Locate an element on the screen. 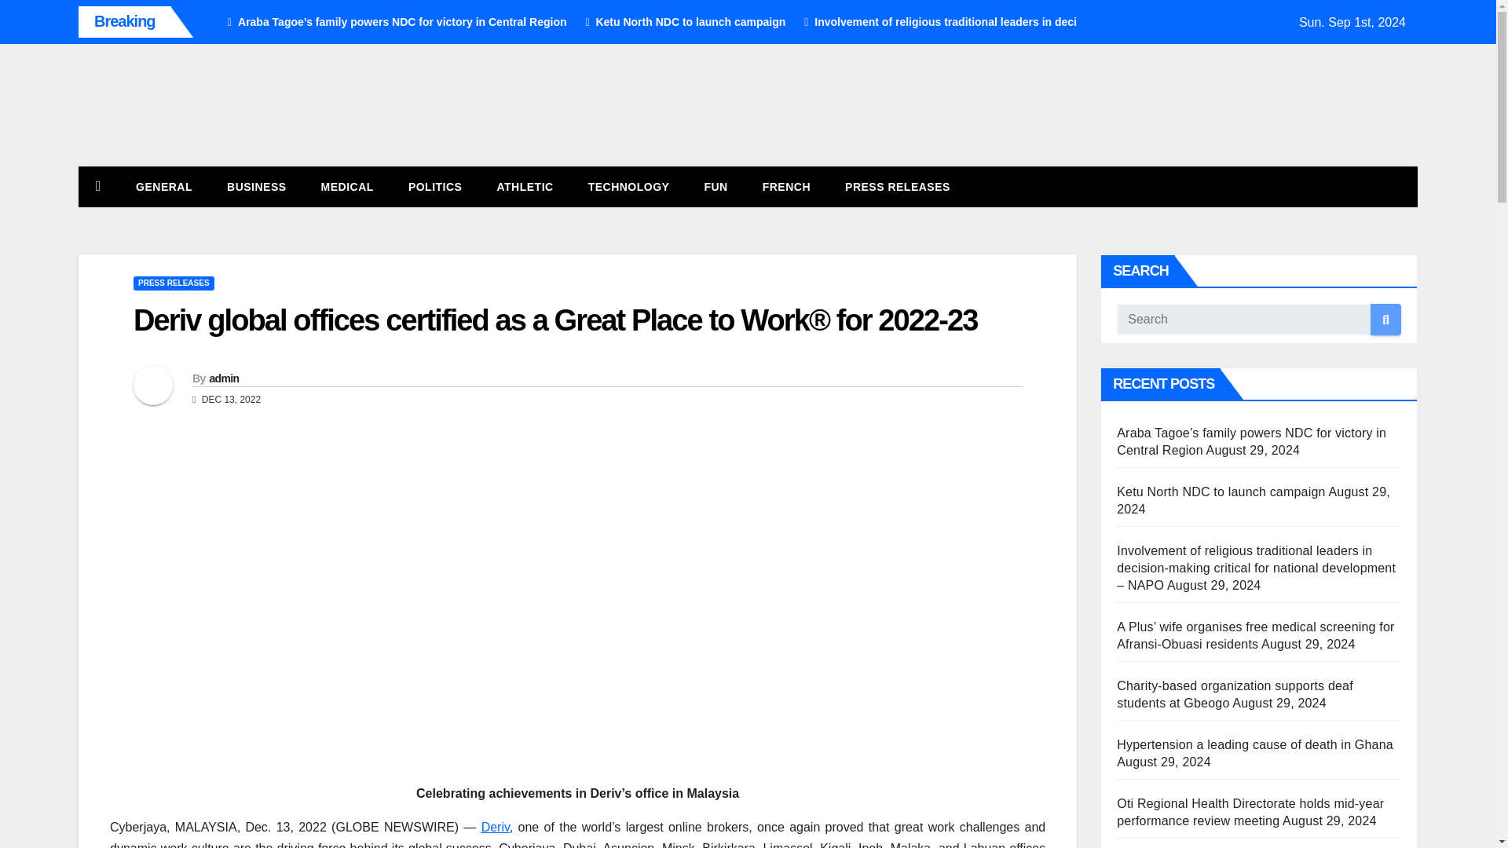 Image resolution: width=1508 pixels, height=848 pixels. Business is located at coordinates (256, 186).